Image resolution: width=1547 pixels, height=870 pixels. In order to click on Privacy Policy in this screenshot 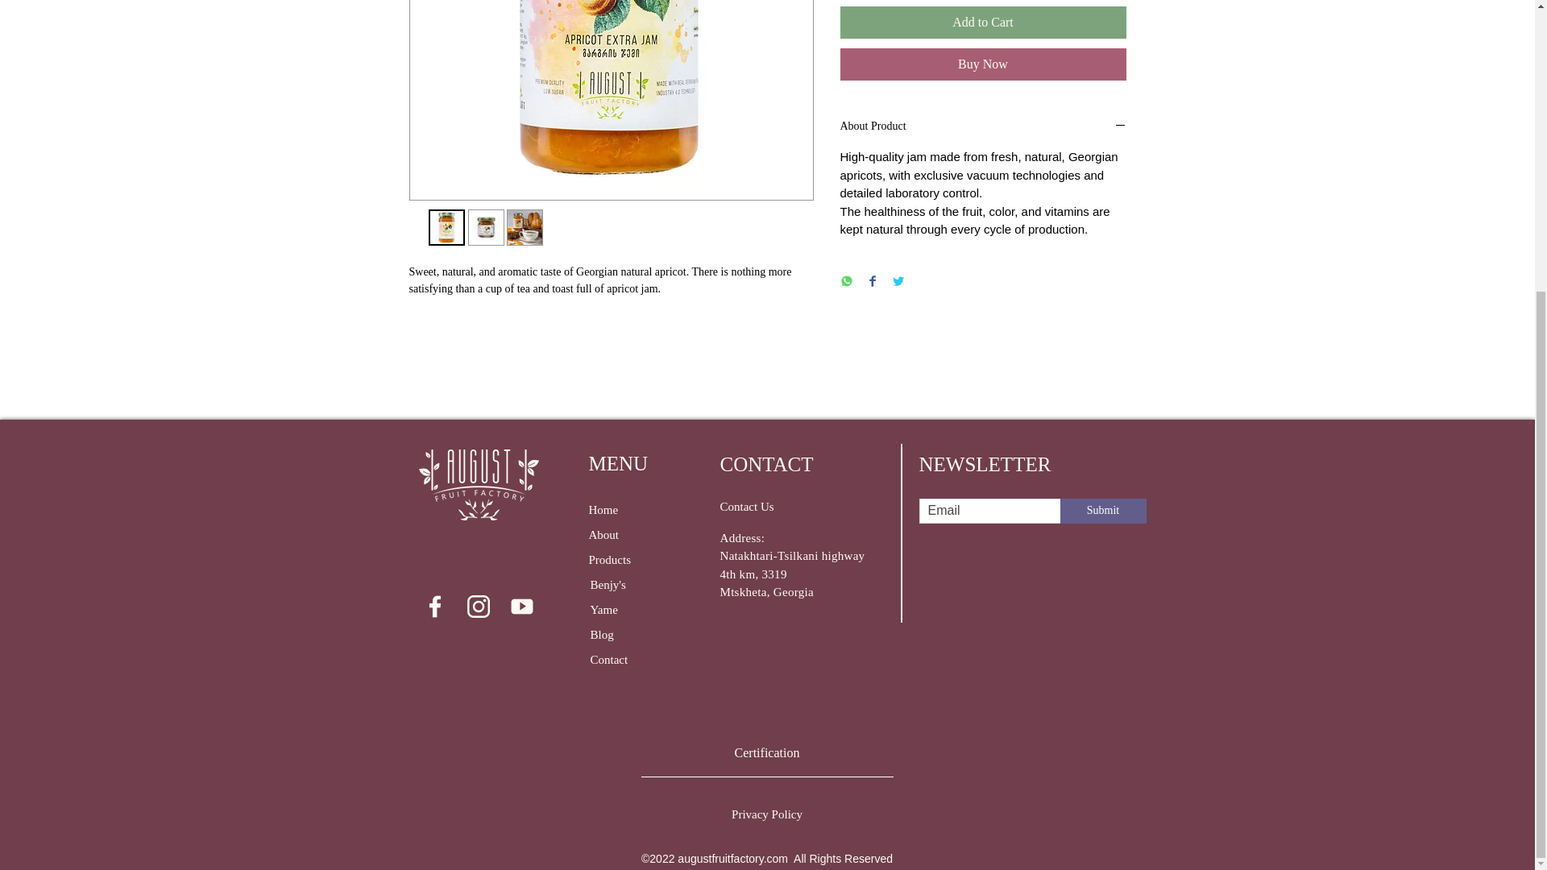, I will do `click(767, 814)`.